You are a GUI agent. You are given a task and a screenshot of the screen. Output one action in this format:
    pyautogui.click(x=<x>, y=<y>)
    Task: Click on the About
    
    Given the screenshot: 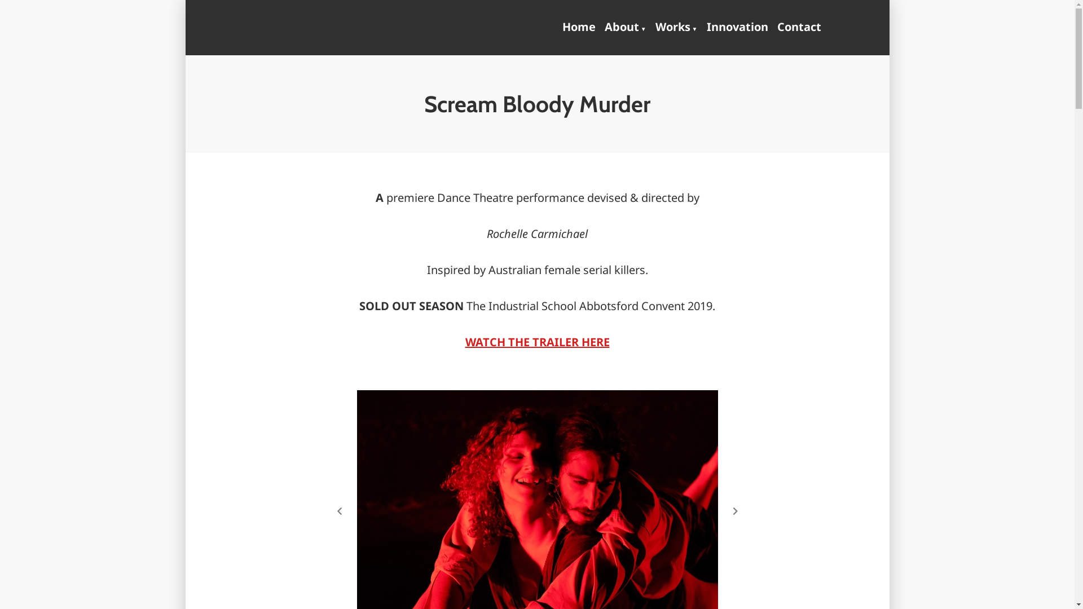 What is the action you would take?
    pyautogui.click(x=626, y=28)
    